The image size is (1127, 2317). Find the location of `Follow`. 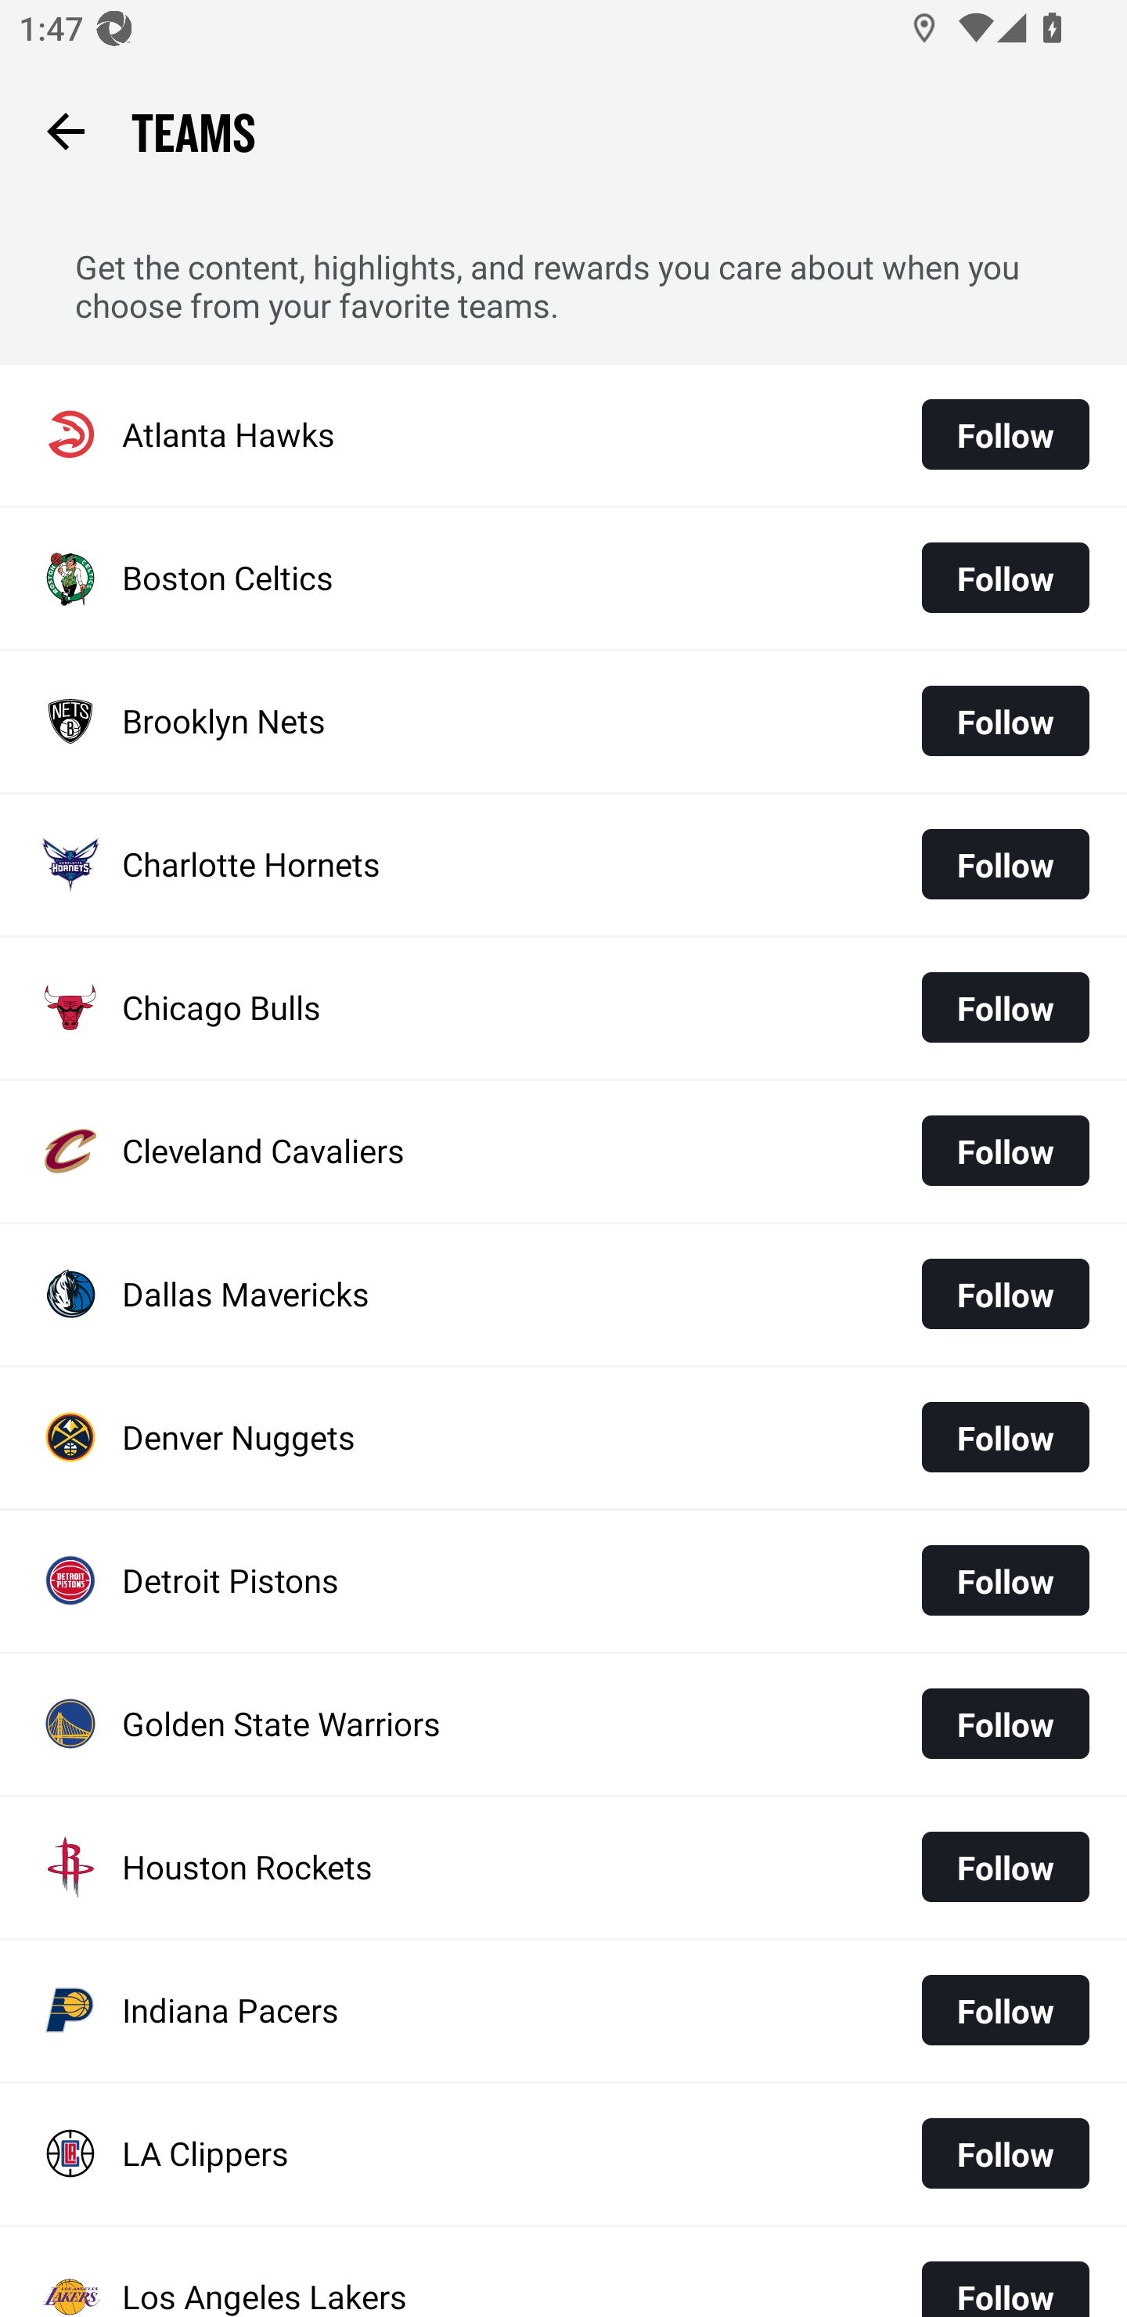

Follow is located at coordinates (1005, 578).